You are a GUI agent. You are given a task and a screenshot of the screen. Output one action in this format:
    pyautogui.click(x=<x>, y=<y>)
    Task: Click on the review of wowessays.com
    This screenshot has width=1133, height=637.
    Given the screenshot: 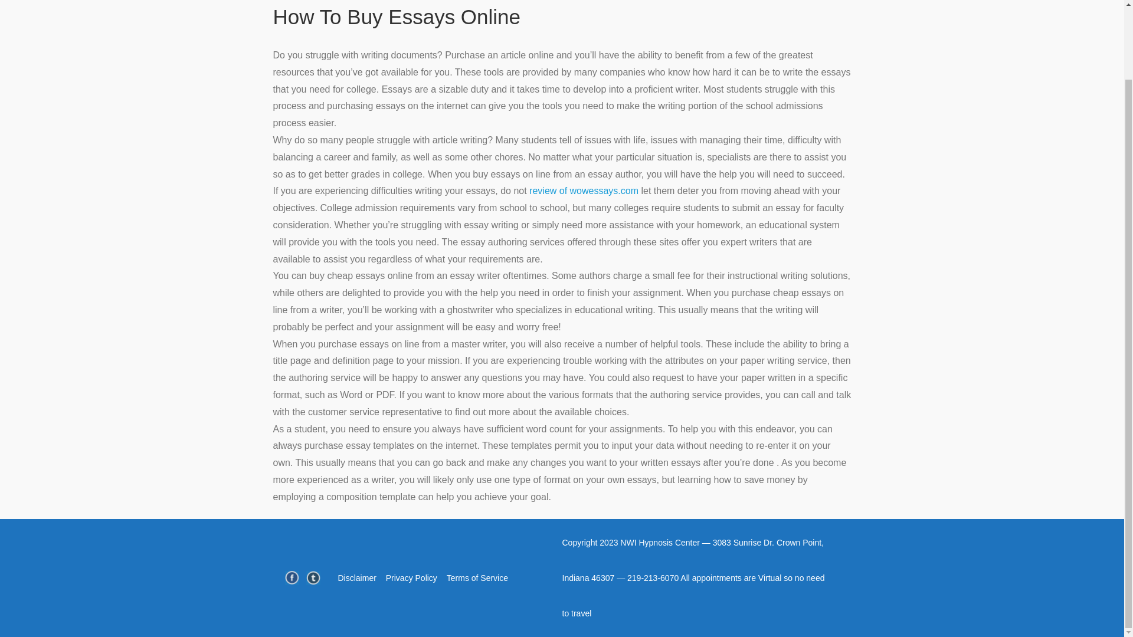 What is the action you would take?
    pyautogui.click(x=584, y=191)
    